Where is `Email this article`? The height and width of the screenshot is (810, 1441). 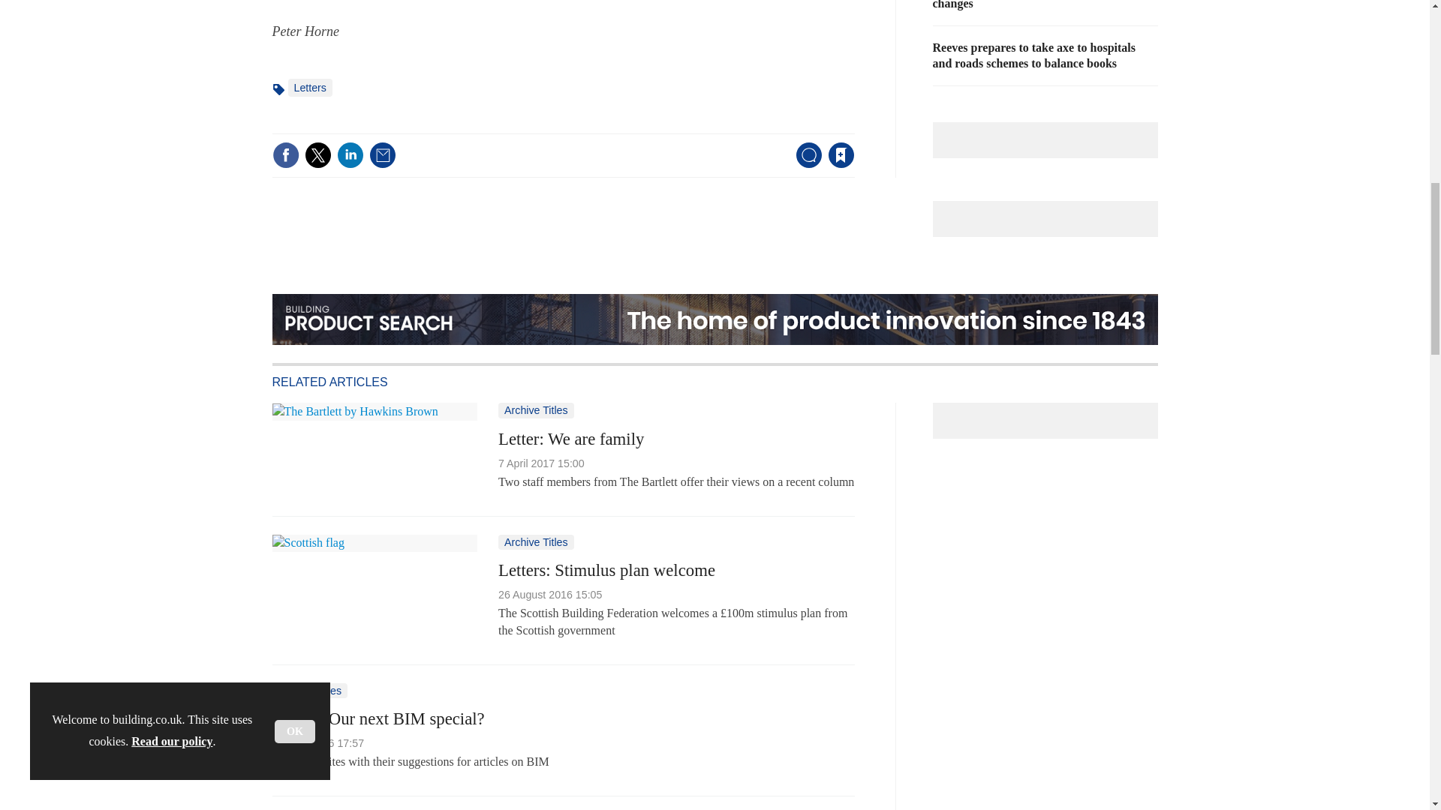 Email this article is located at coordinates (383, 154).